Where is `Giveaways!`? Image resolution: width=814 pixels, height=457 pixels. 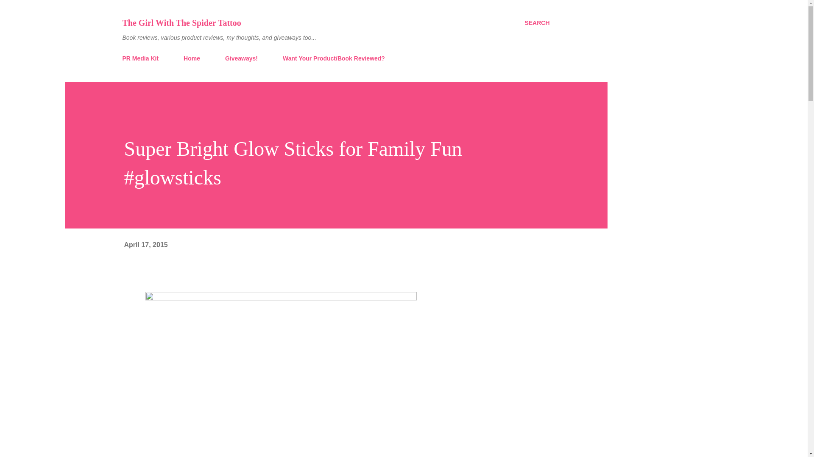
Giveaways! is located at coordinates (241, 58).